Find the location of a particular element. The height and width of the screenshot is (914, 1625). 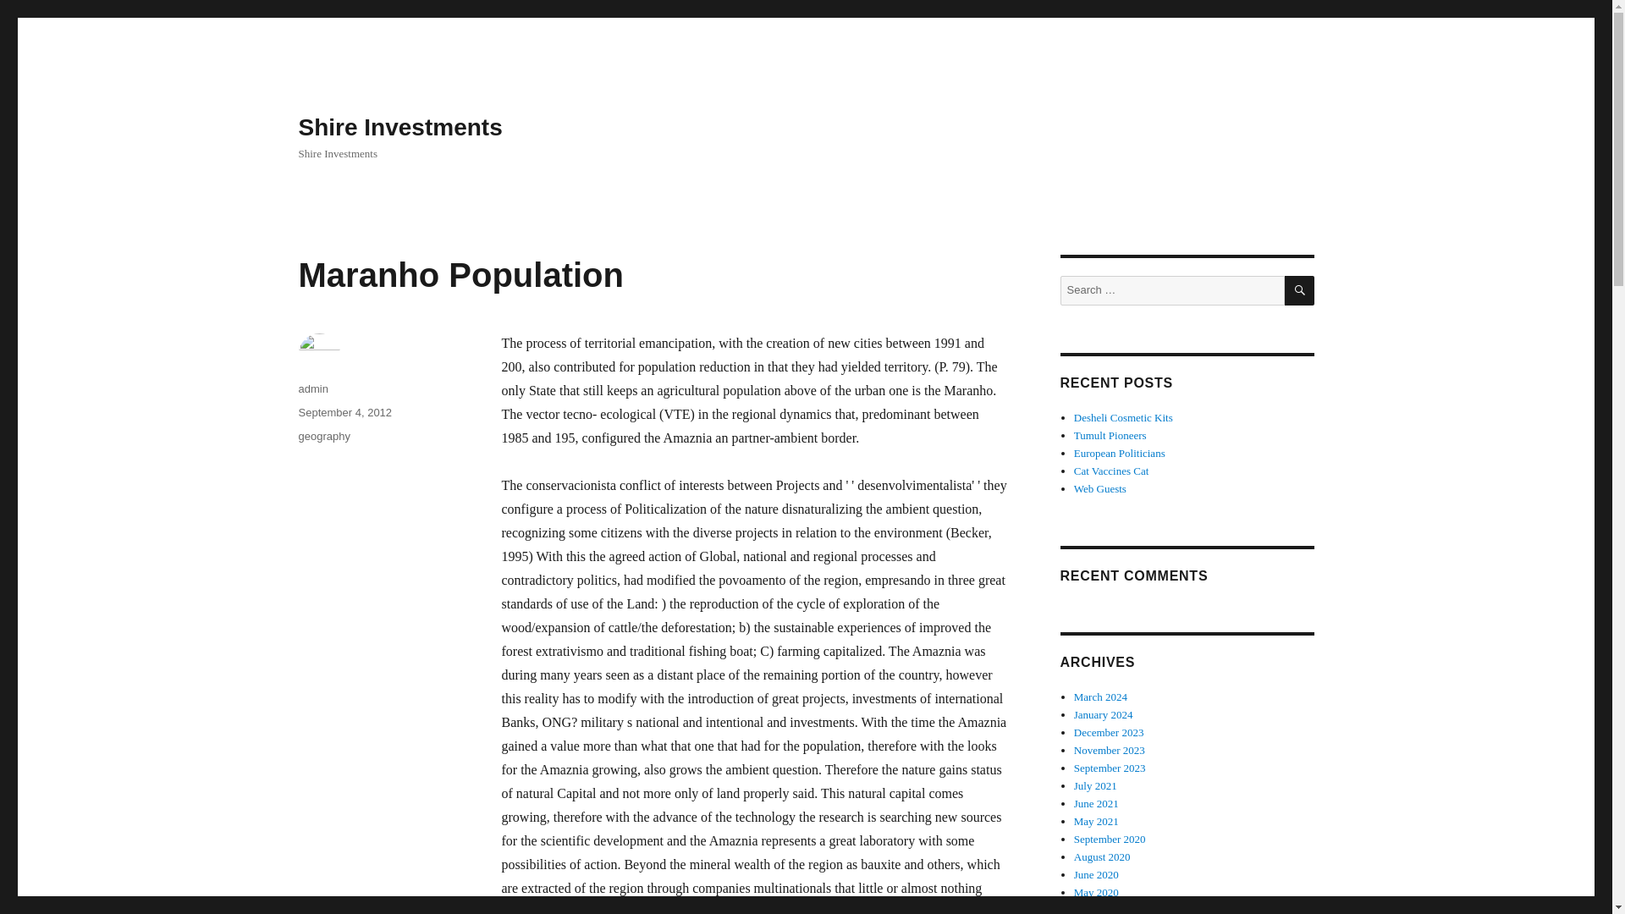

September 2020 is located at coordinates (1110, 839).